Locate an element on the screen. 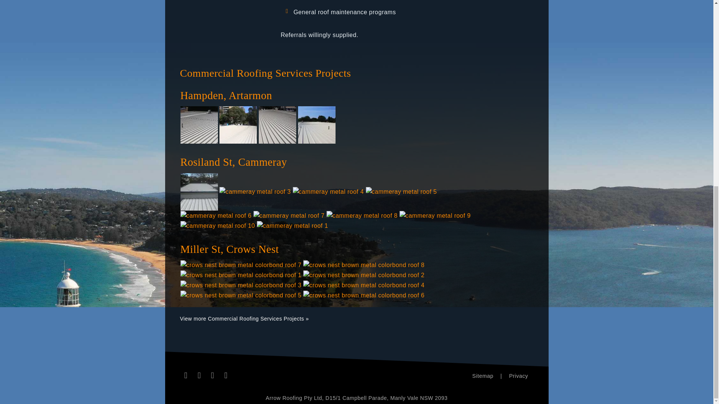  Hampden, Artarmon is located at coordinates (327, 95).